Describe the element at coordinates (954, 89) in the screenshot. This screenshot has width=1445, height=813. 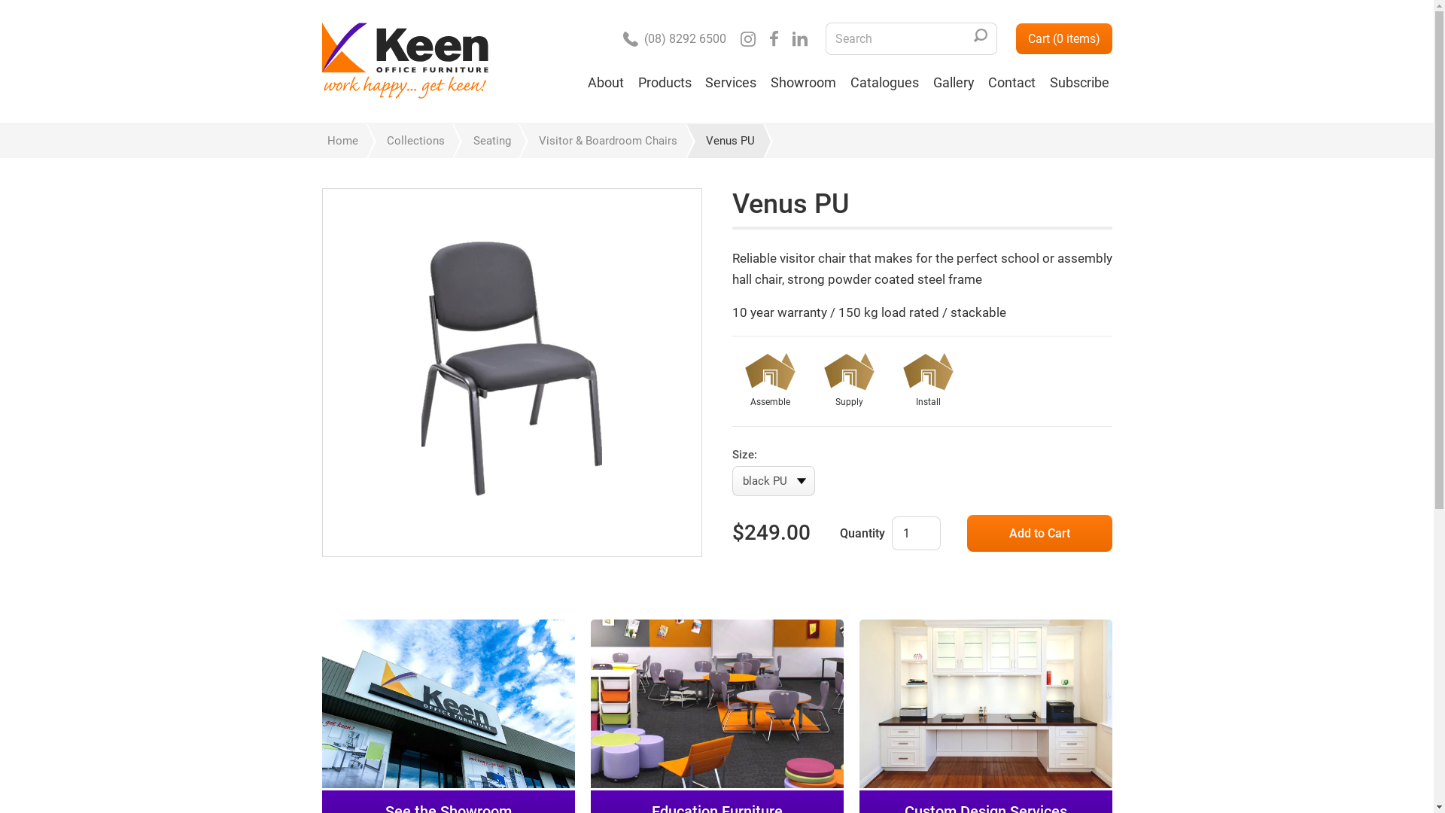
I see `Gallery` at that location.